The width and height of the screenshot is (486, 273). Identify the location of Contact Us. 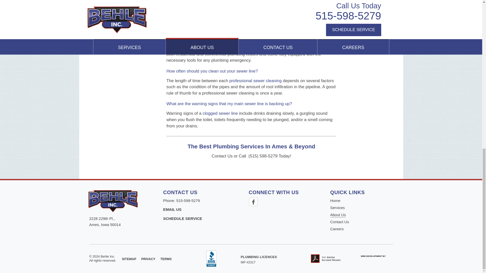
(182, 218).